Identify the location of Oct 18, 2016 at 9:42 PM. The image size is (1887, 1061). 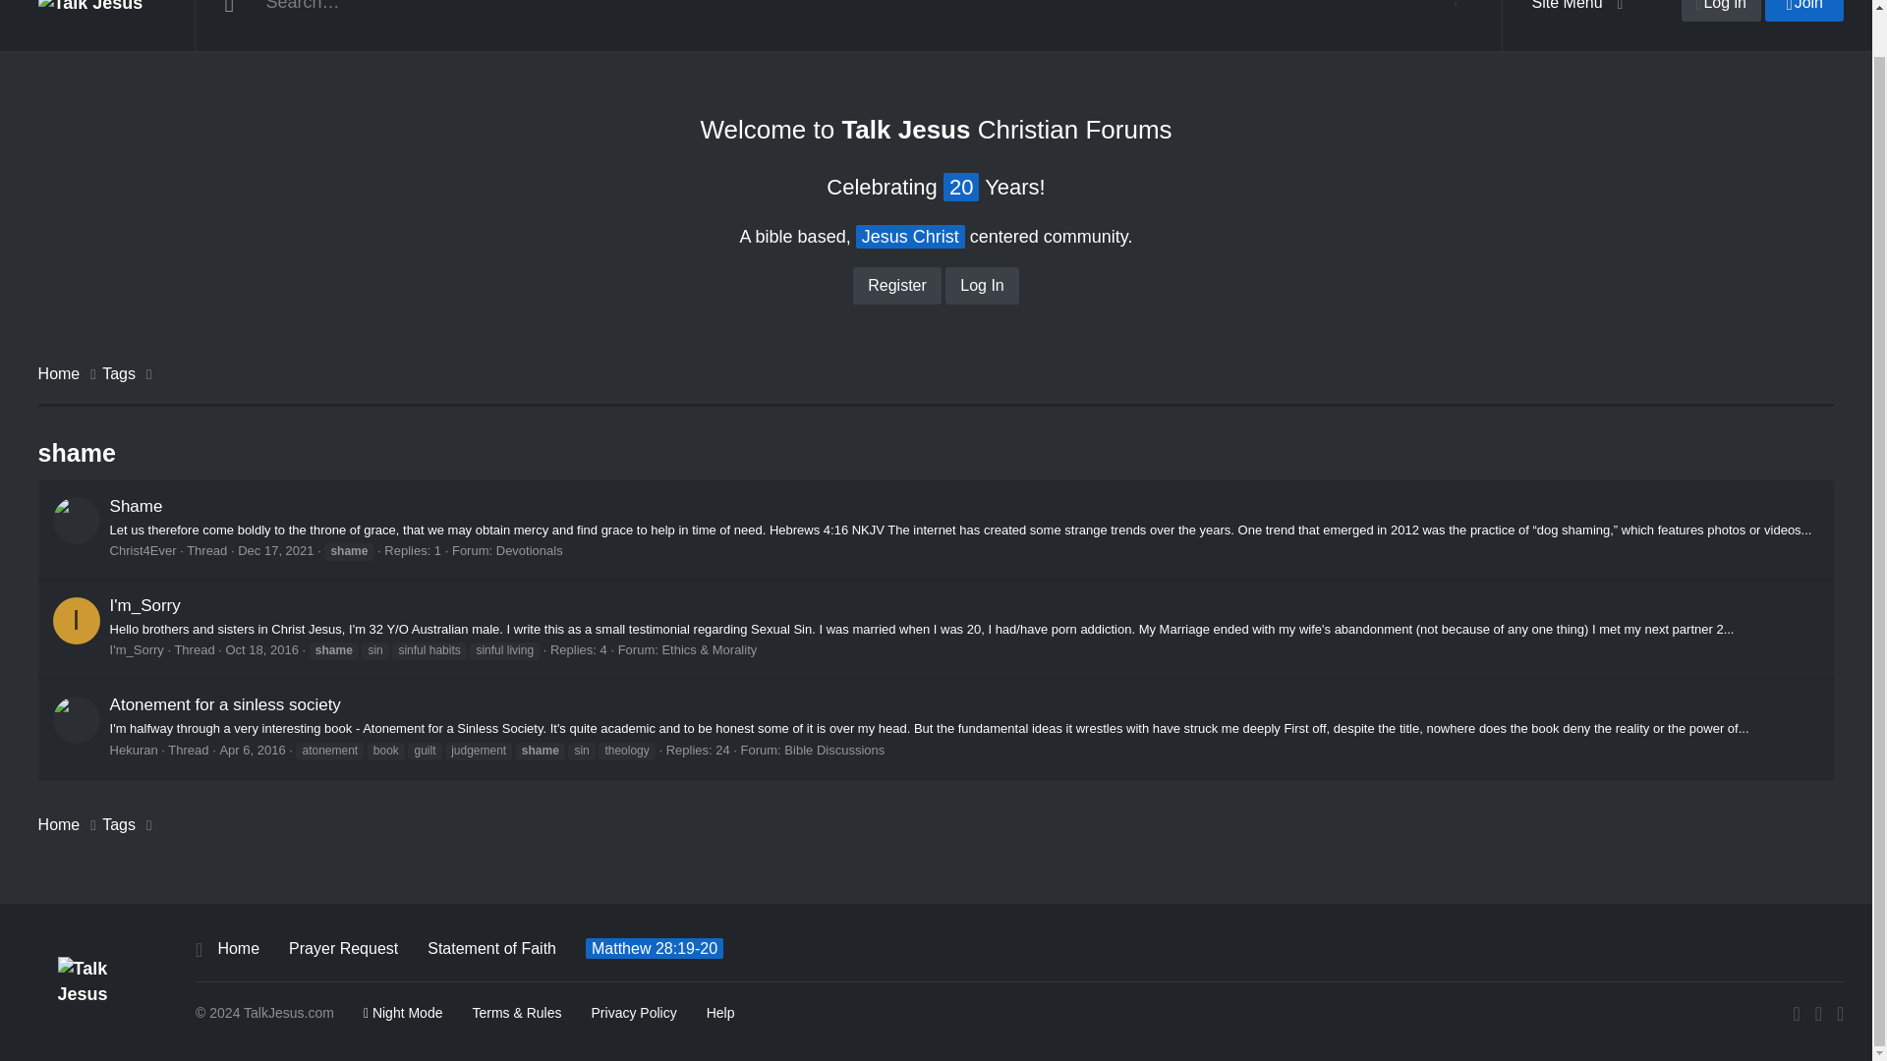
(261, 649).